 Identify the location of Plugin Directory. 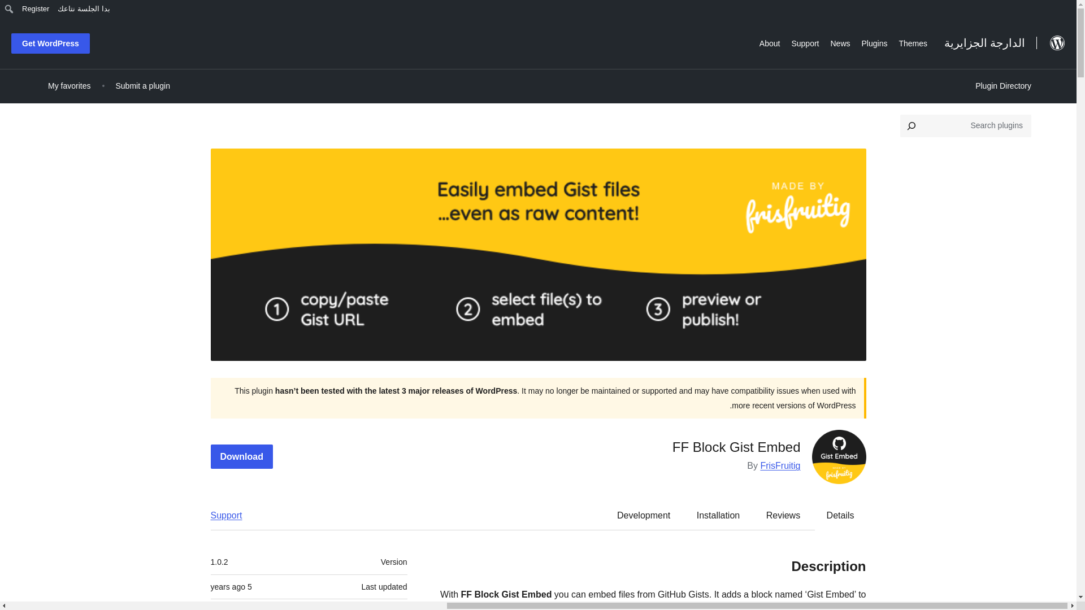
(1002, 86).